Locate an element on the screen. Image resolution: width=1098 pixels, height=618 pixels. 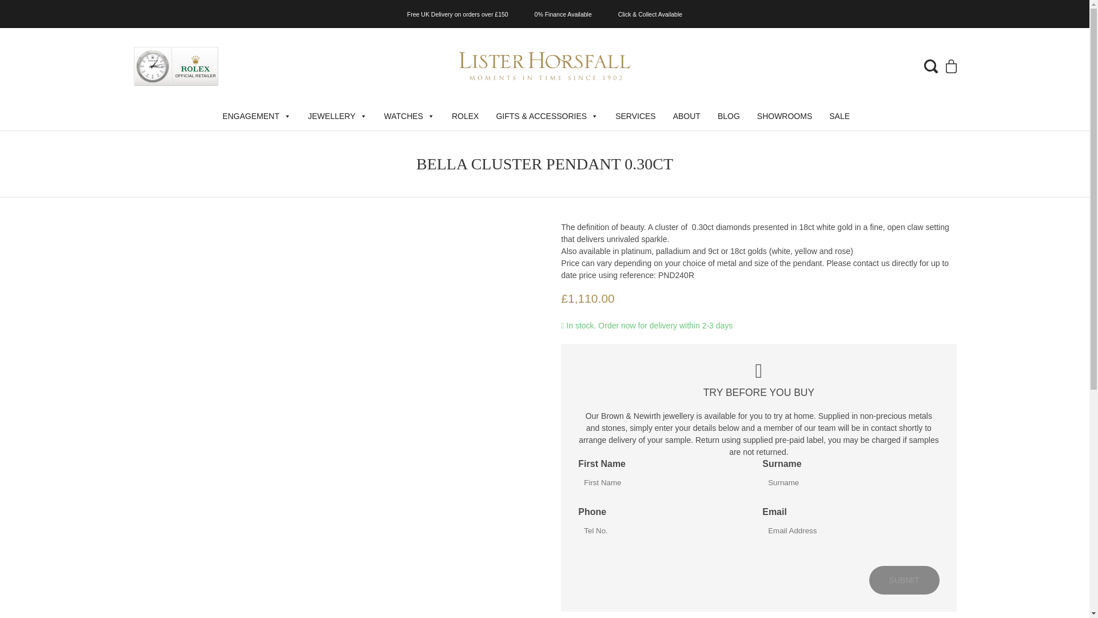
Submit is located at coordinates (905, 580).